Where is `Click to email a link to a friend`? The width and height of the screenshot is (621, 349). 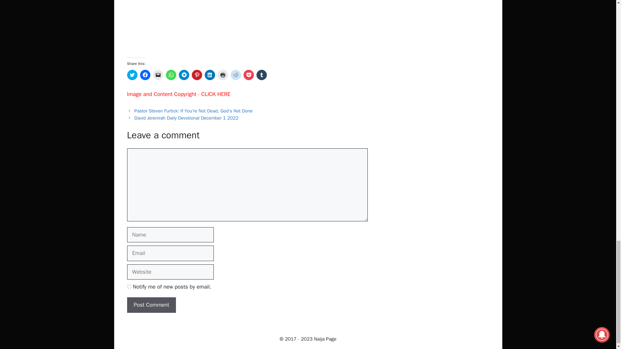 Click to email a link to a friend is located at coordinates (158, 75).